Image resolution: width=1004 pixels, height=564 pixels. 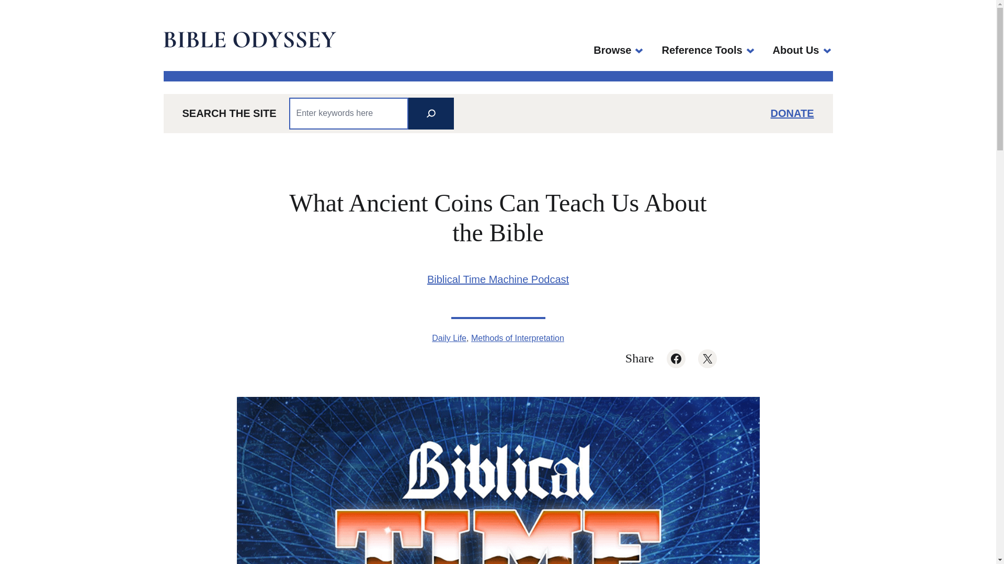 What do you see at coordinates (612, 50) in the screenshot?
I see `Browse` at bounding box center [612, 50].